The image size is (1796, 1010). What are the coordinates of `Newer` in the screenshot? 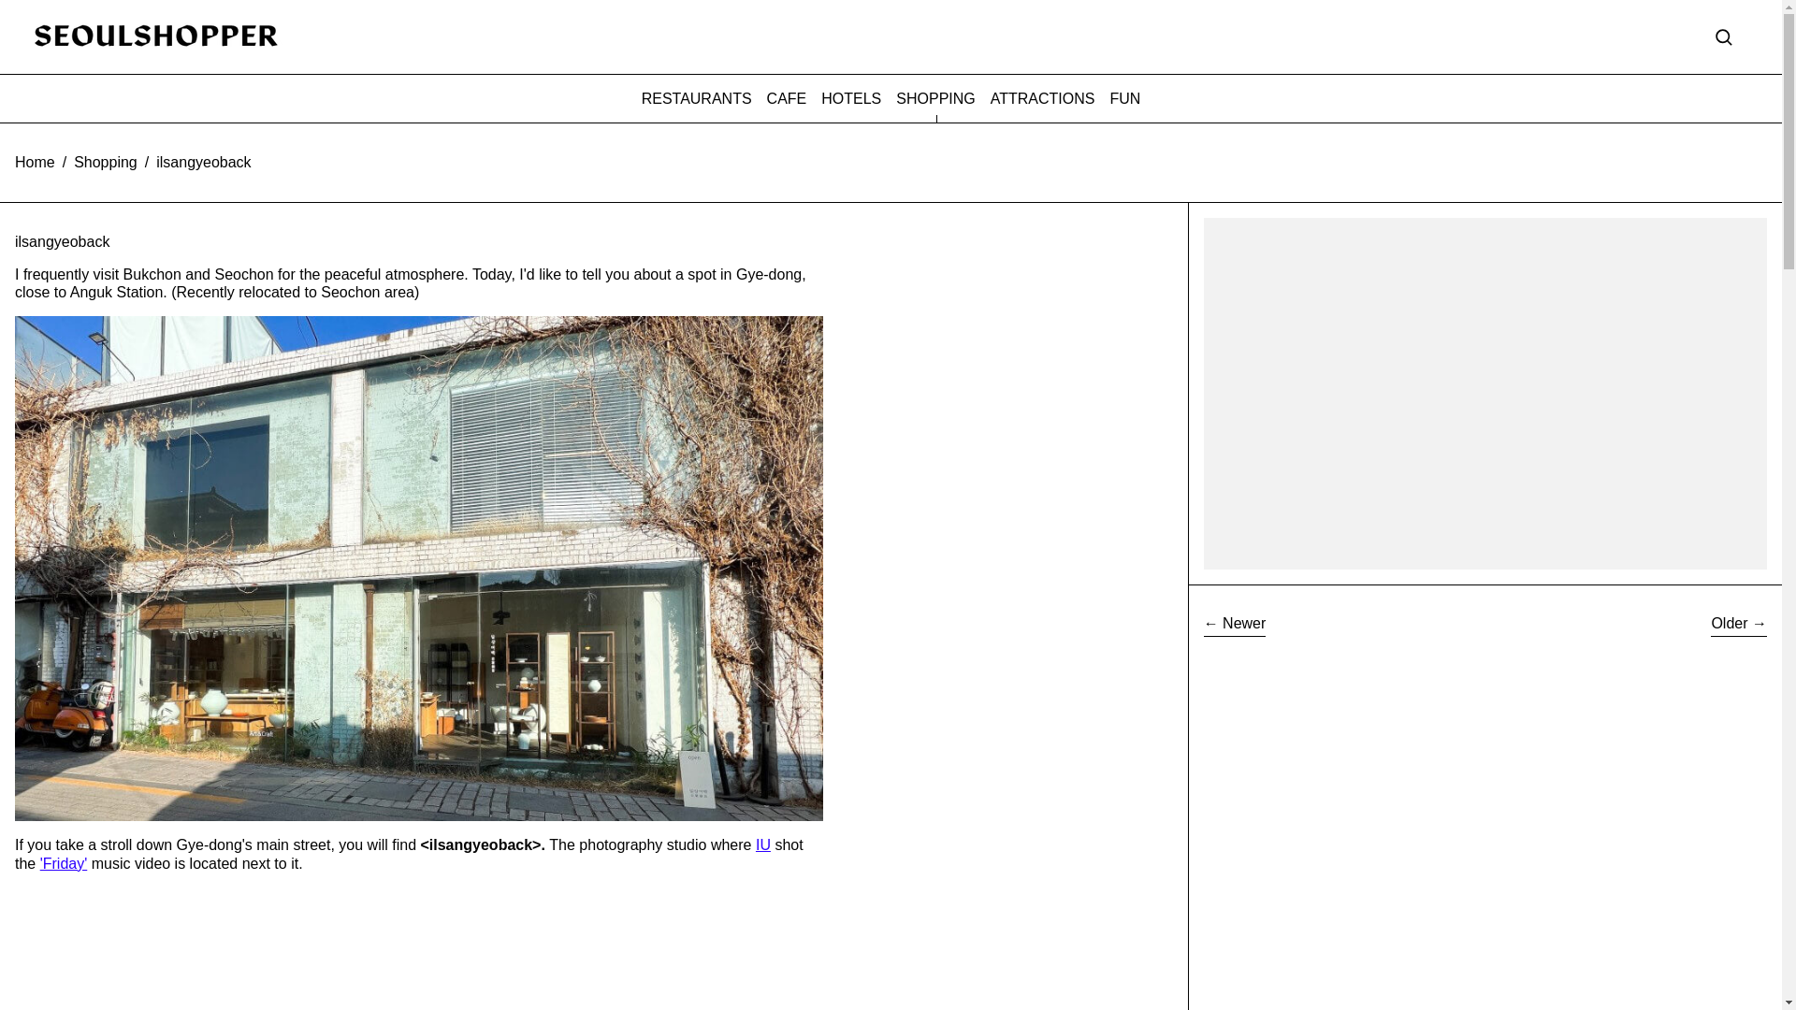 It's located at (1235, 625).